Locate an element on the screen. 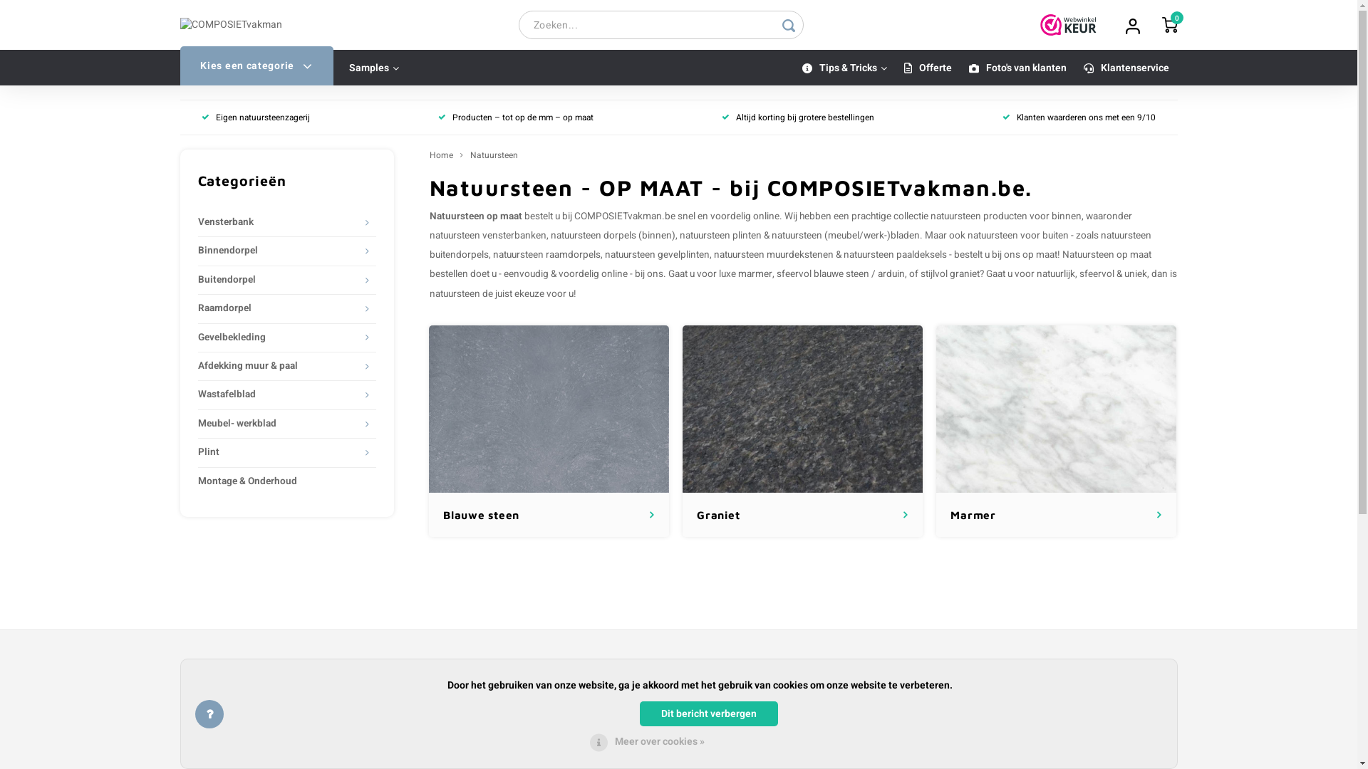  COMPOSIETvakman is located at coordinates (269, 673).